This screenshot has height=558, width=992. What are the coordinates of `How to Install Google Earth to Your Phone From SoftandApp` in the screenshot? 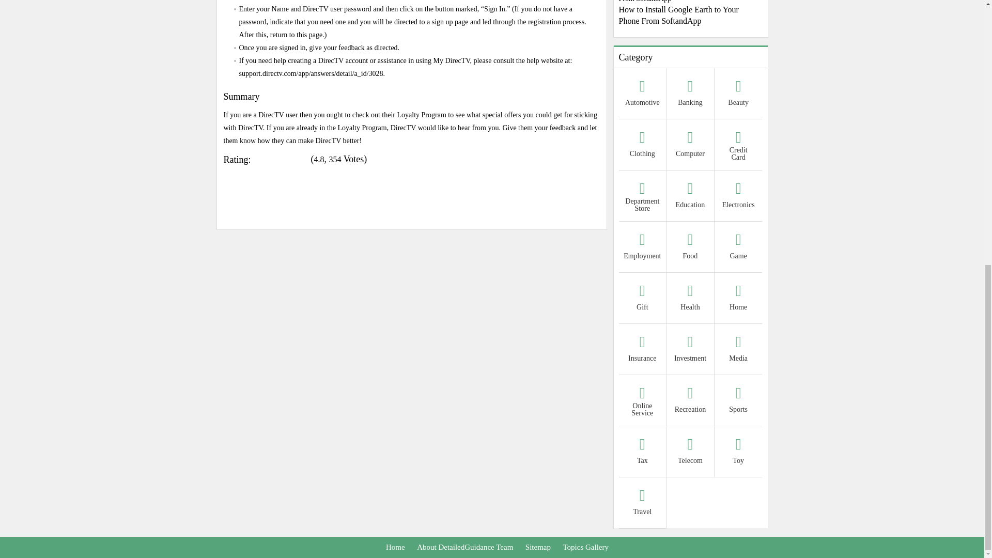 It's located at (691, 13).